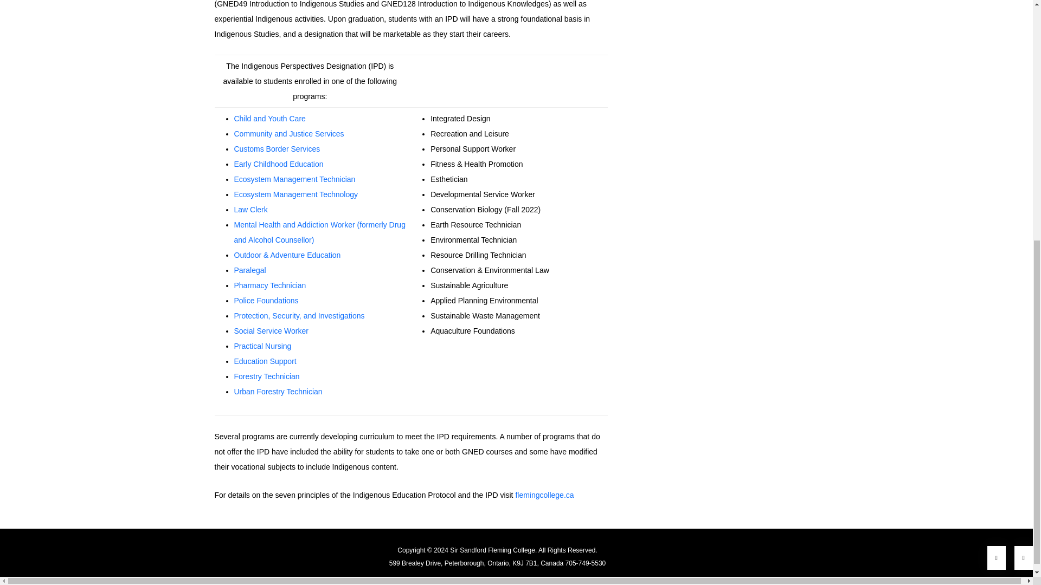  What do you see at coordinates (295, 179) in the screenshot?
I see `Ecosystem Management Technician` at bounding box center [295, 179].